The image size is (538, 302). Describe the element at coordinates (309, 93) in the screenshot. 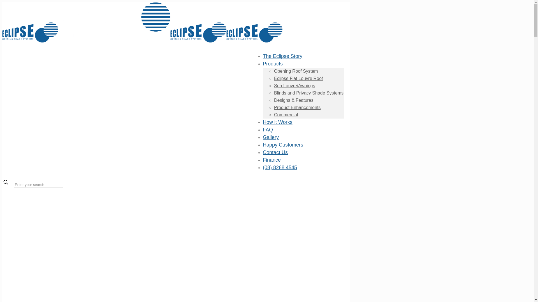

I see `Blinds and Privacy Shade Systems` at that location.